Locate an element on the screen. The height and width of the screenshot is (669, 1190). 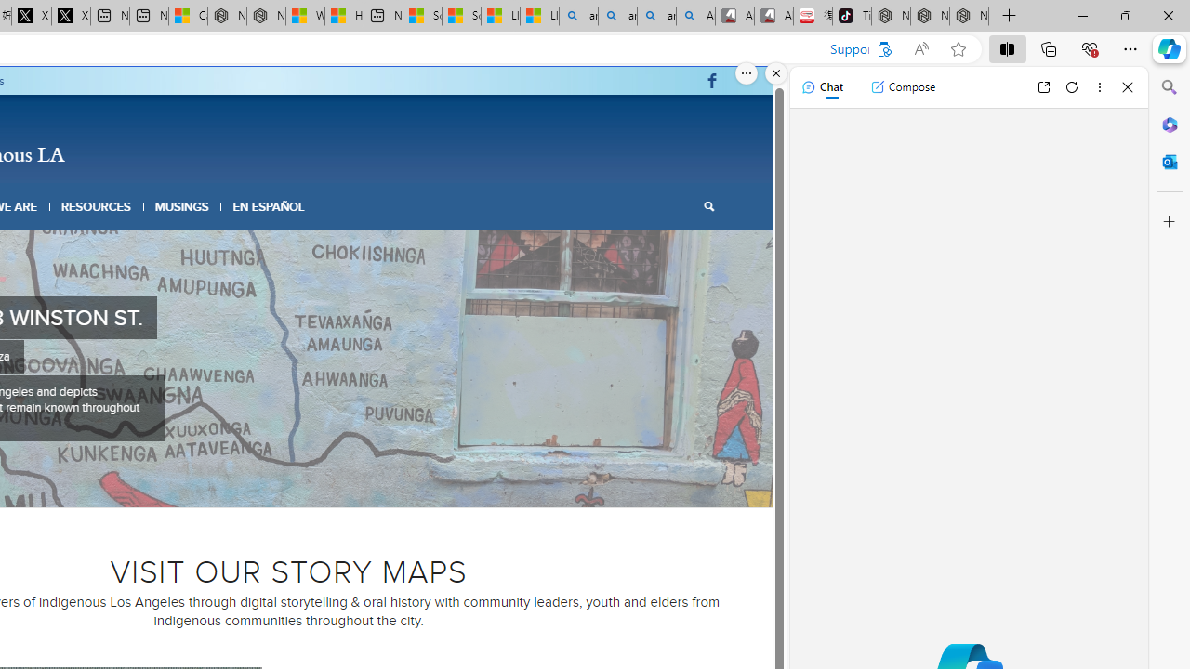
Close split screen. is located at coordinates (776, 73).